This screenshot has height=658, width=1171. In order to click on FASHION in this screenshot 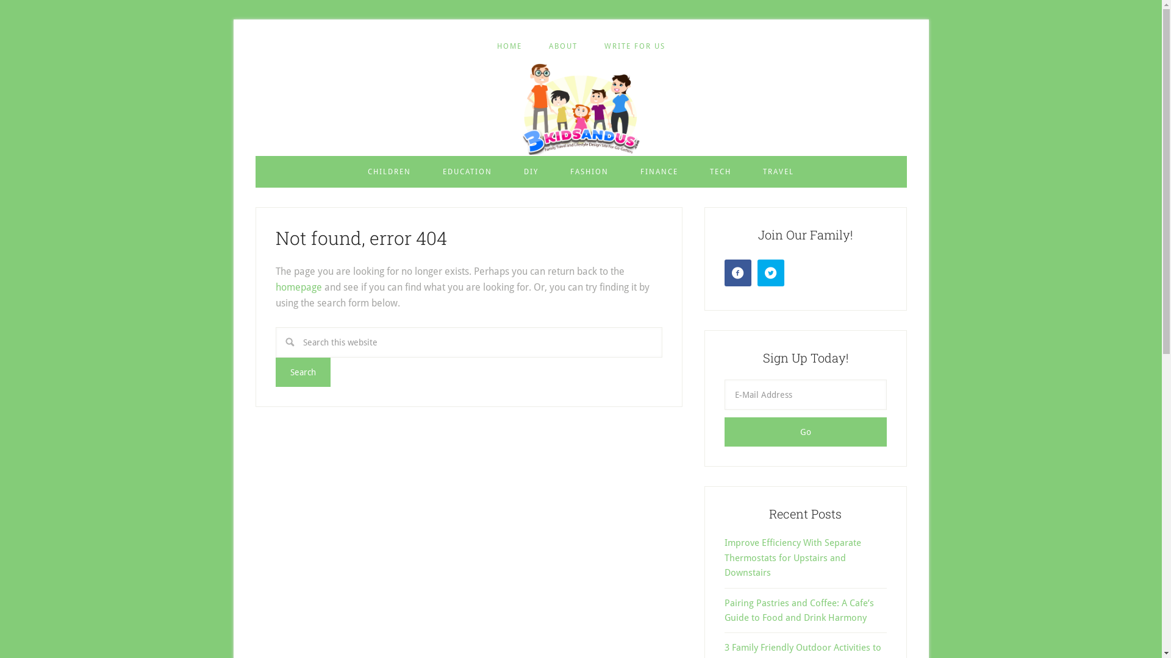, I will do `click(589, 172)`.